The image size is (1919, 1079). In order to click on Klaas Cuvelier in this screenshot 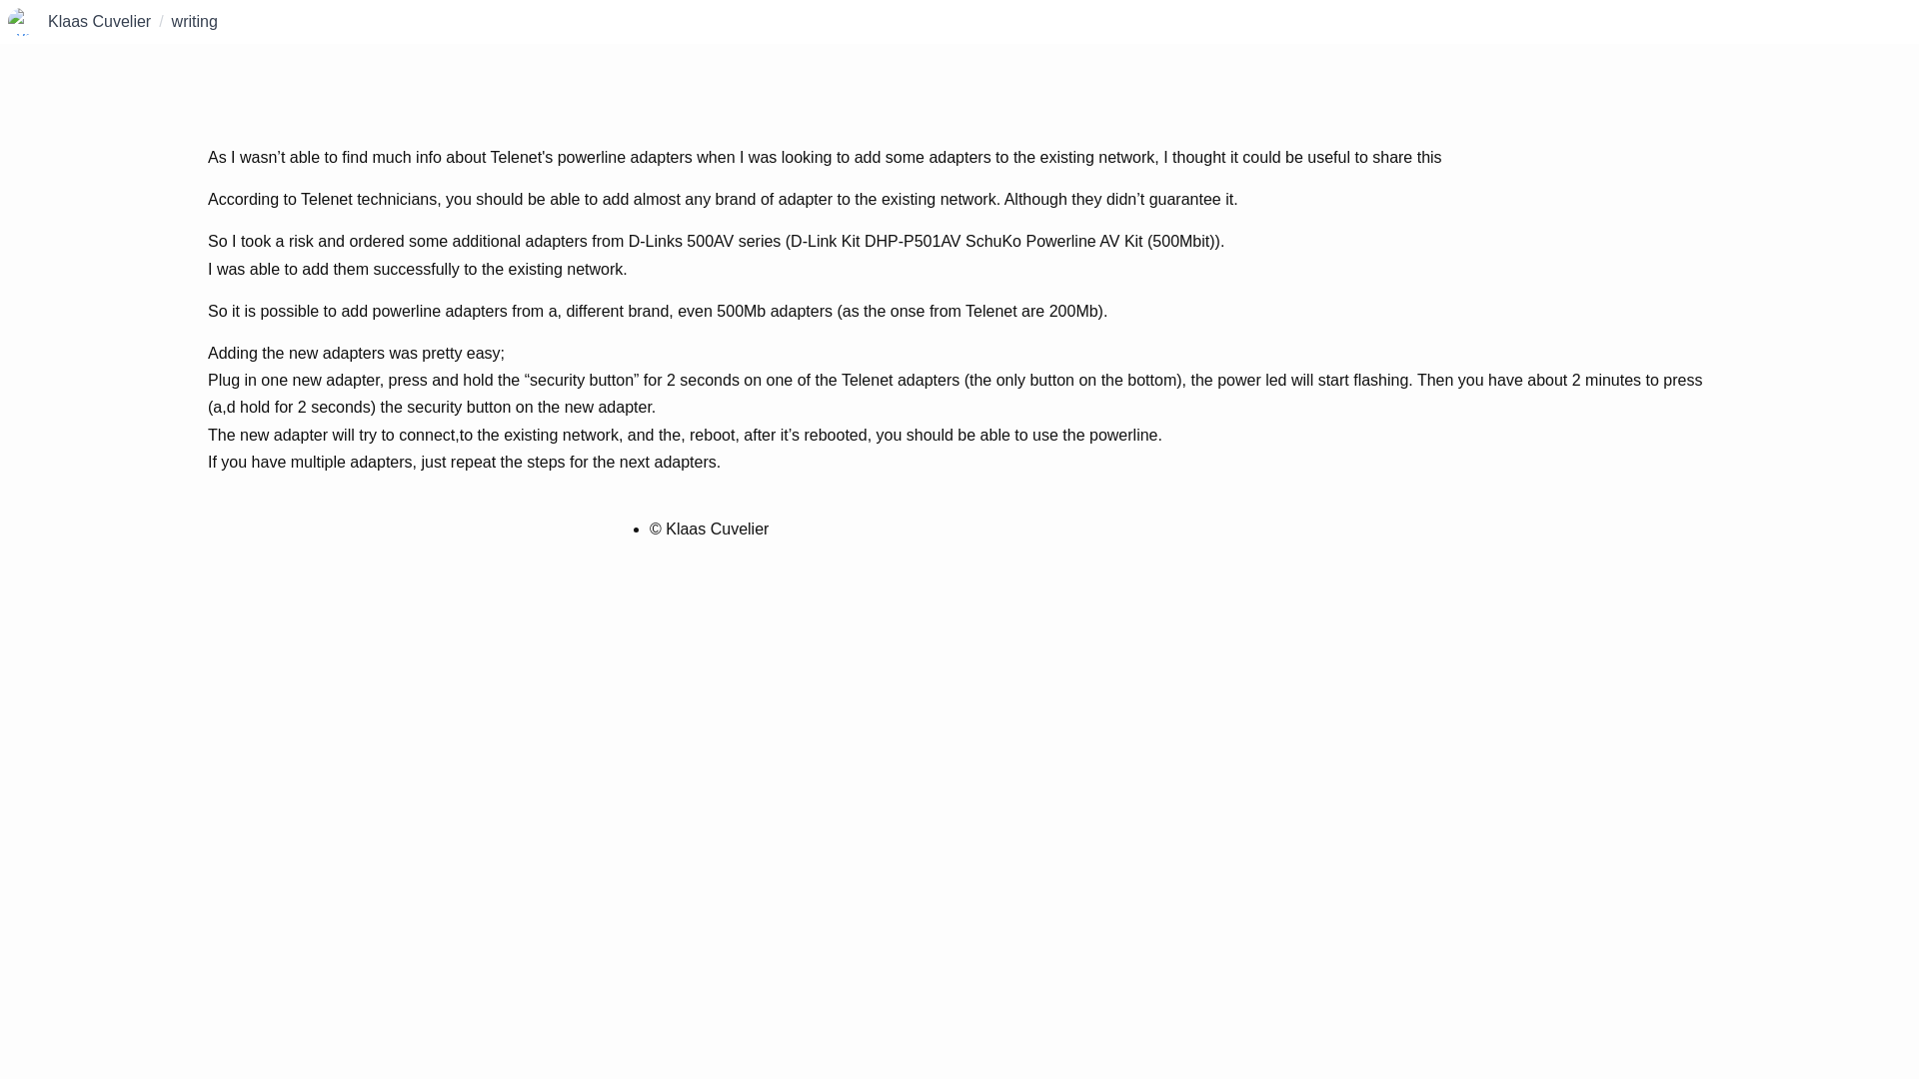, I will do `click(100, 20)`.